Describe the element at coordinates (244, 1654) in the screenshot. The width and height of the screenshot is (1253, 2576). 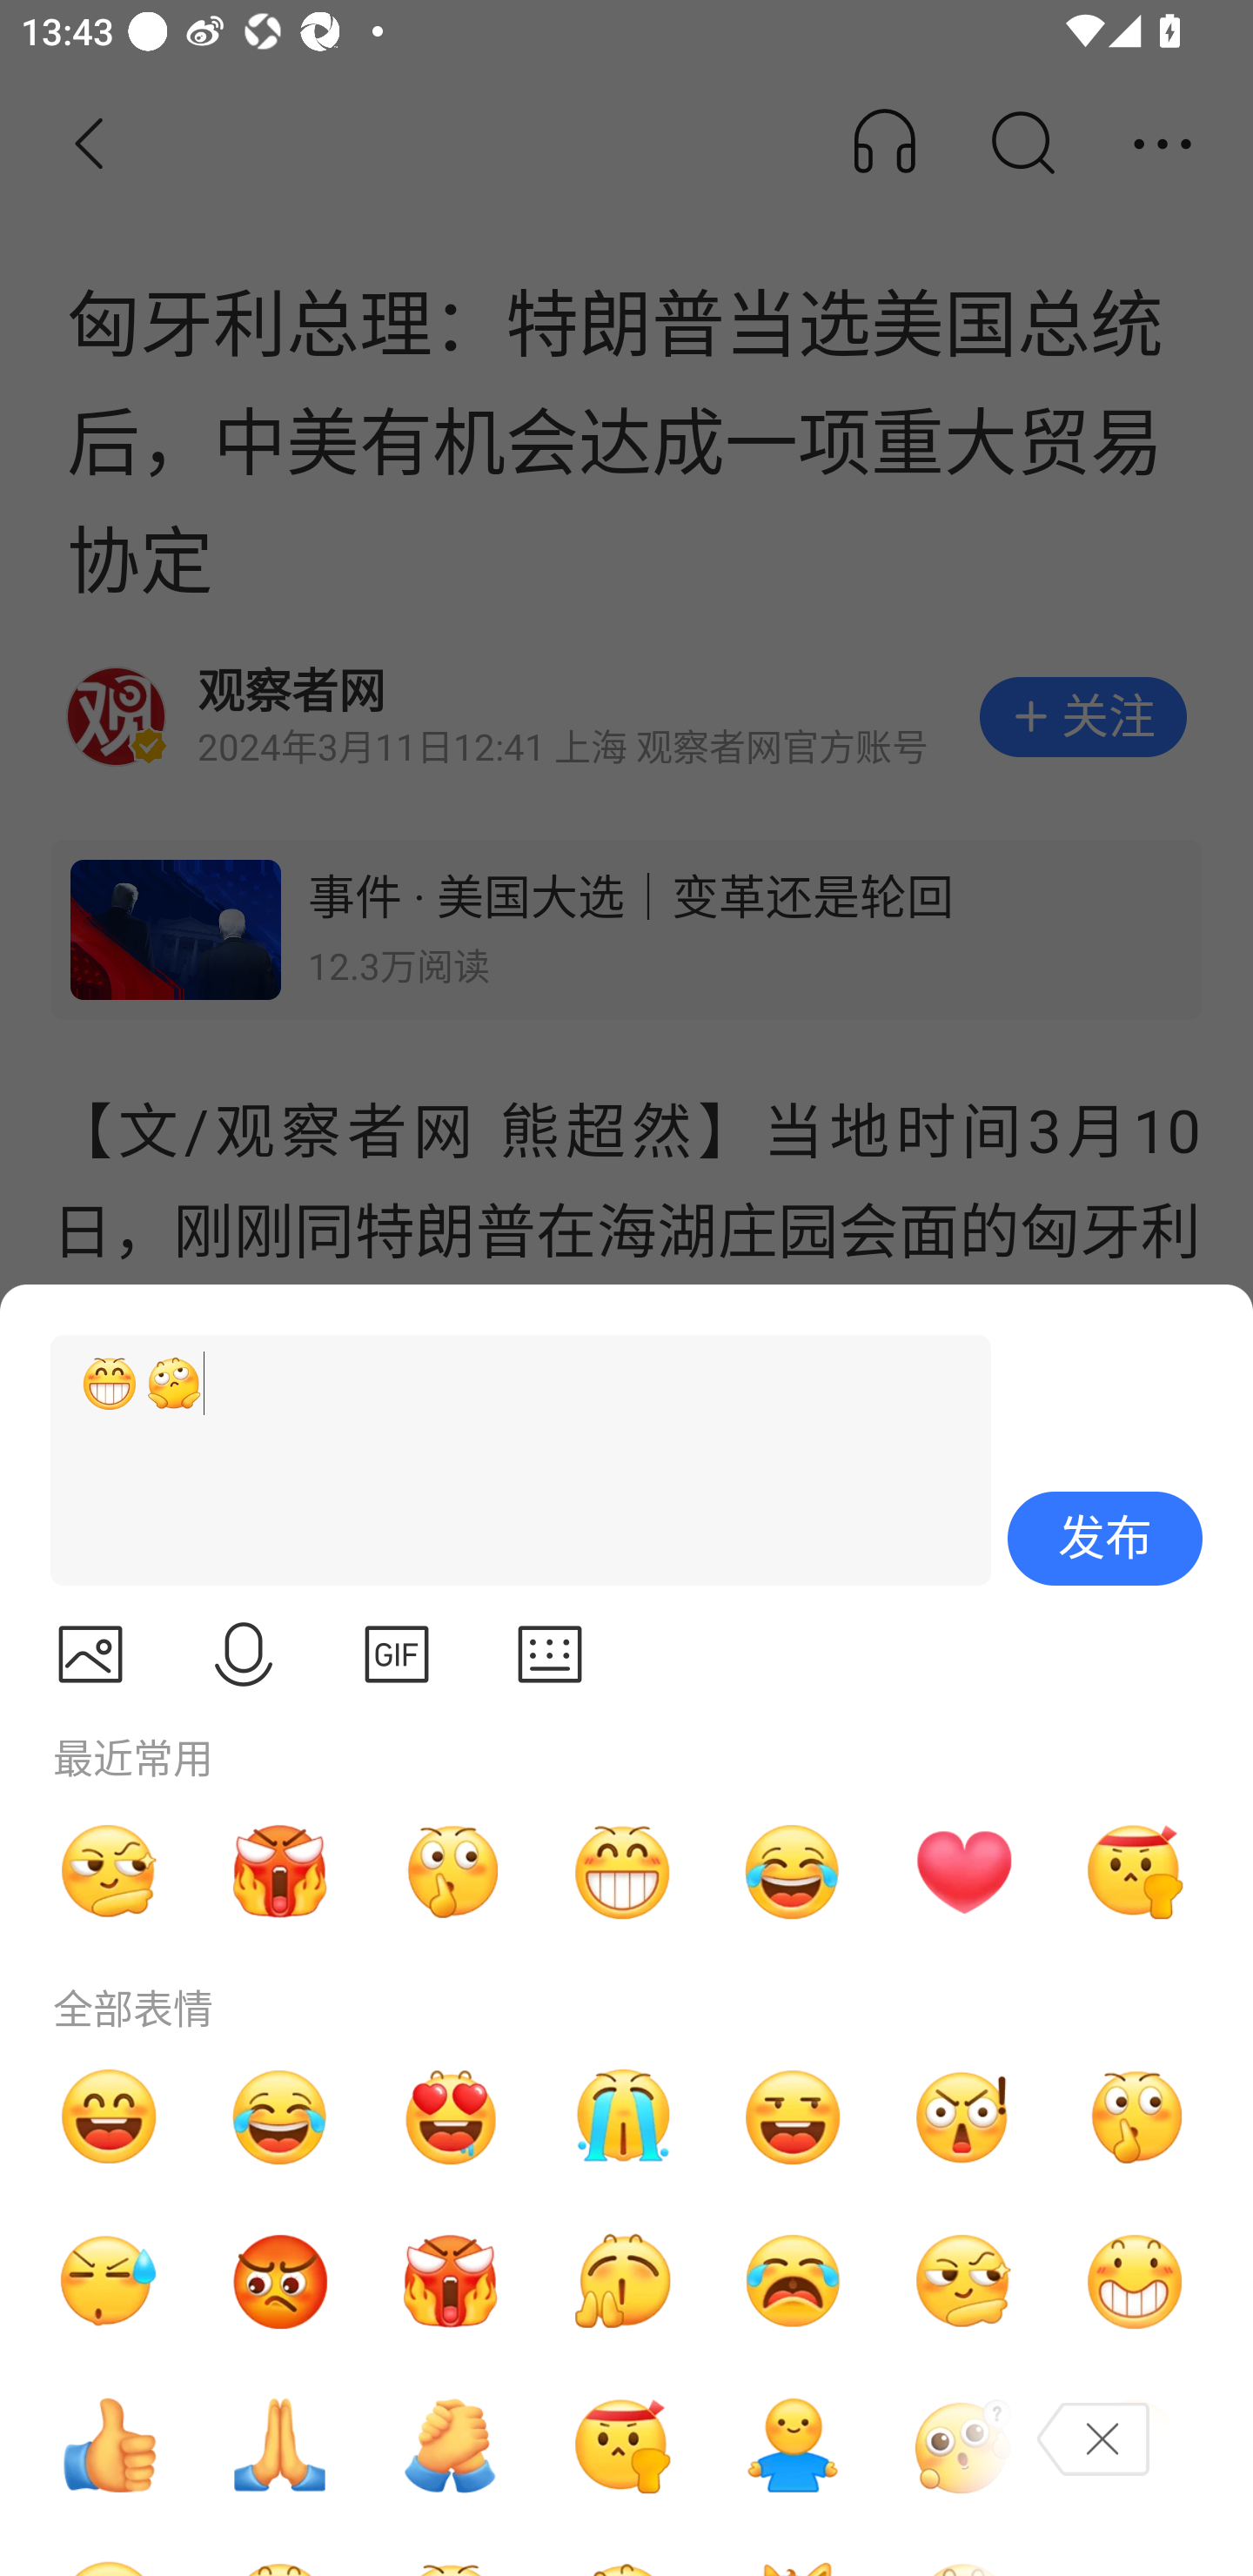
I see `` at that location.